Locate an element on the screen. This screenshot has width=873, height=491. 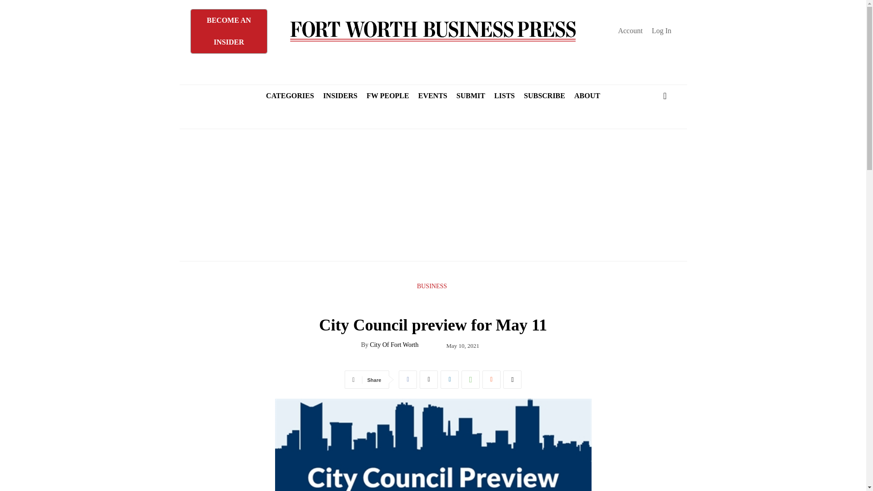
WhatsApp is located at coordinates (470, 380).